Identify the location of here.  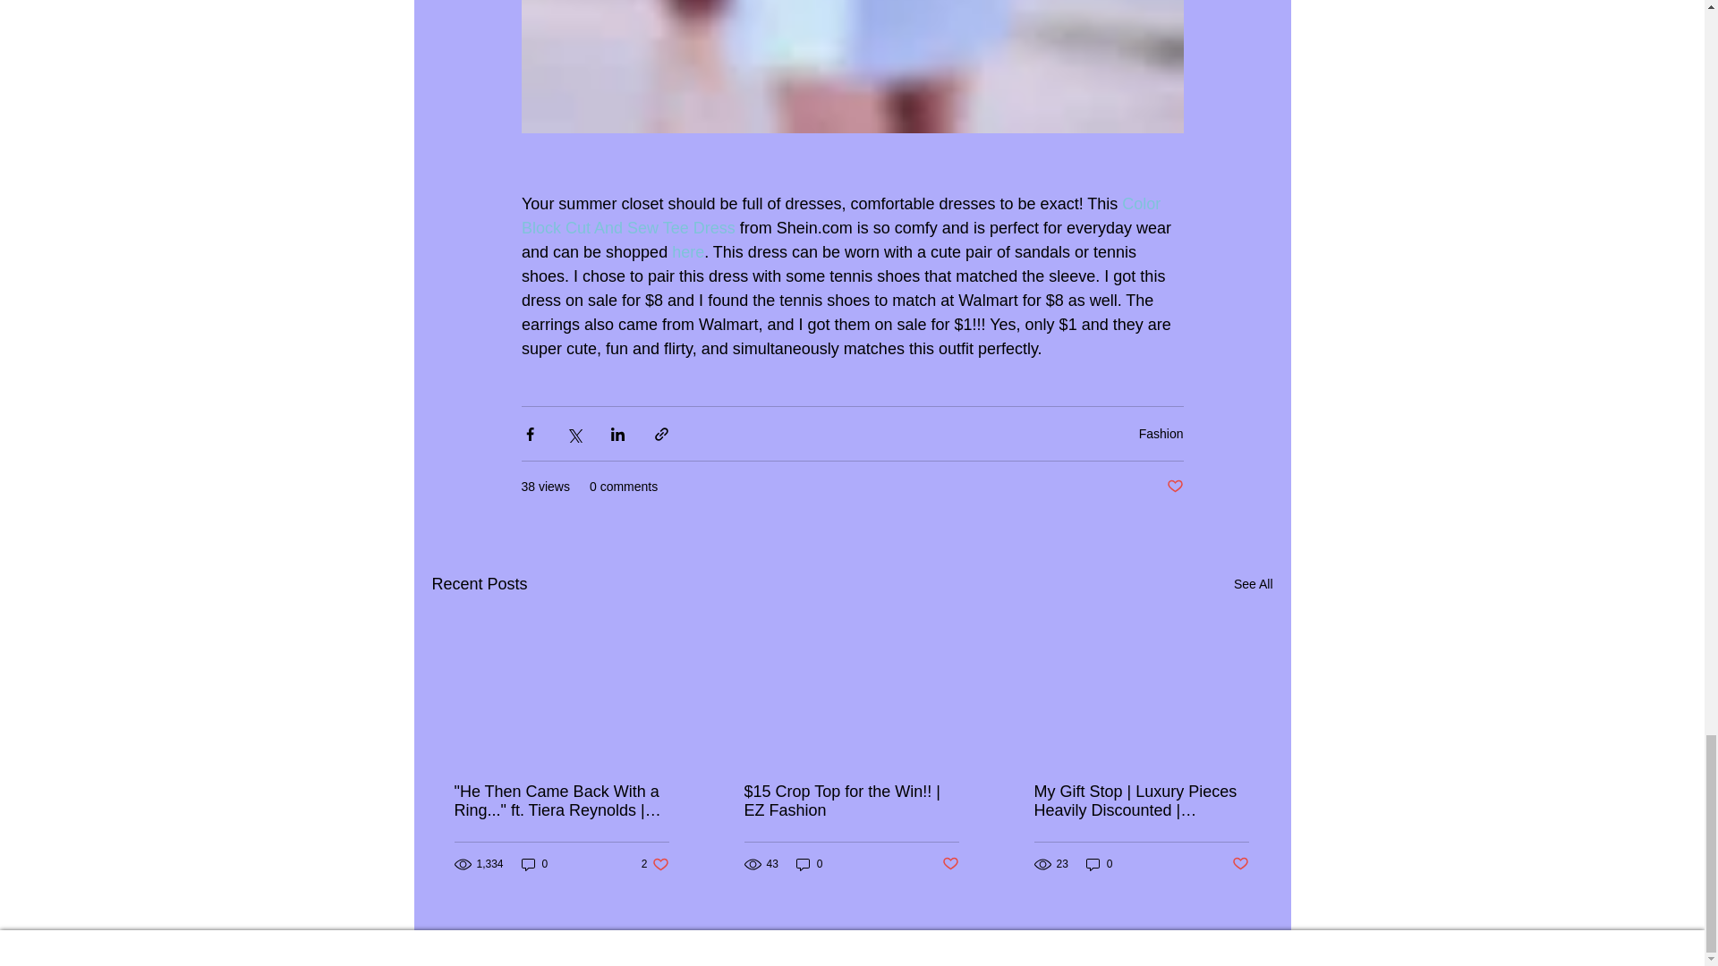
(655, 864).